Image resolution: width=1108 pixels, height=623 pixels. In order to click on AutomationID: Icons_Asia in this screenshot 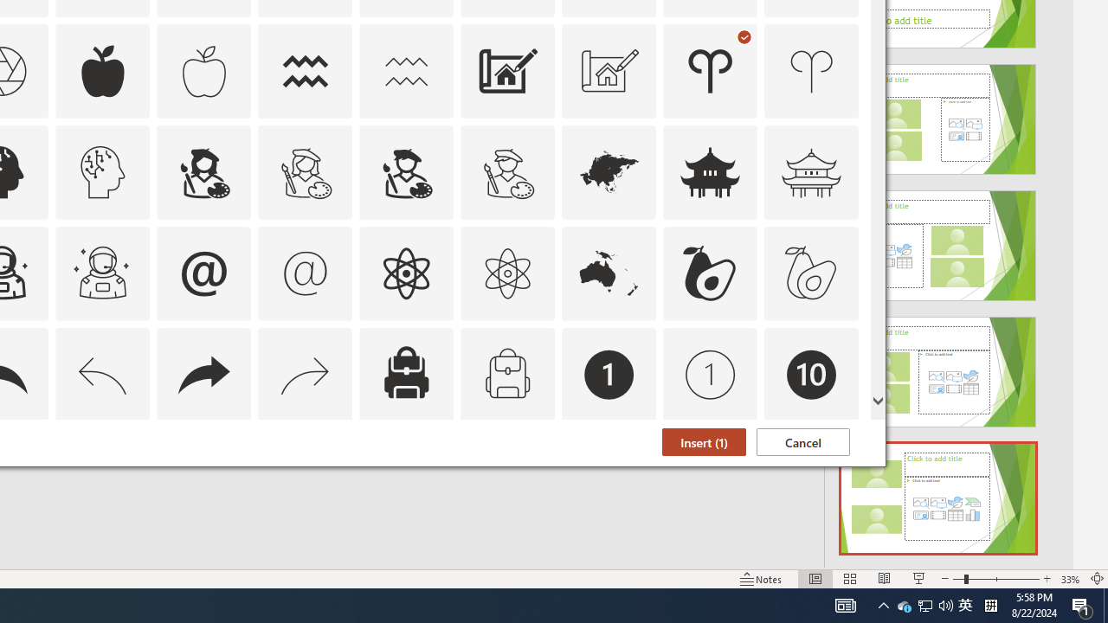, I will do `click(609, 171)`.